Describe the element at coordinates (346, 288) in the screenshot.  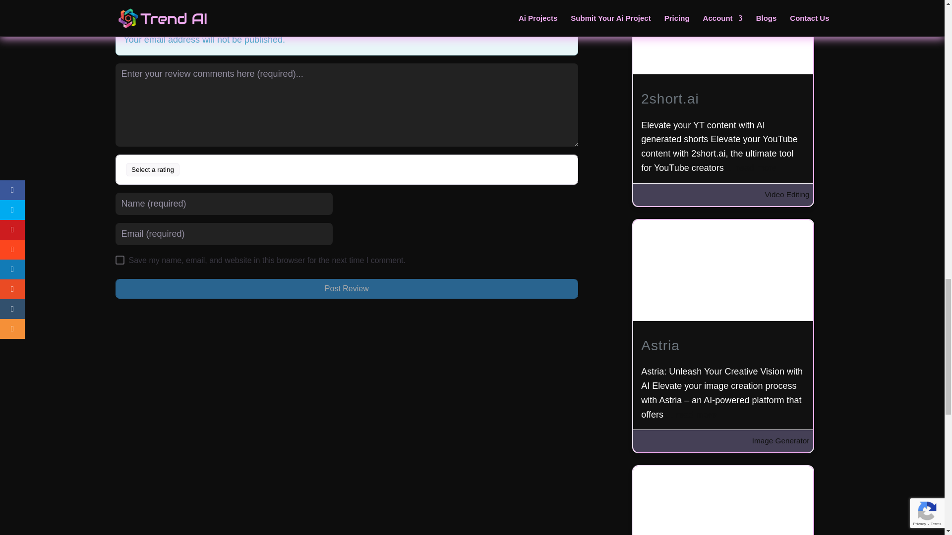
I see `Post Review` at that location.